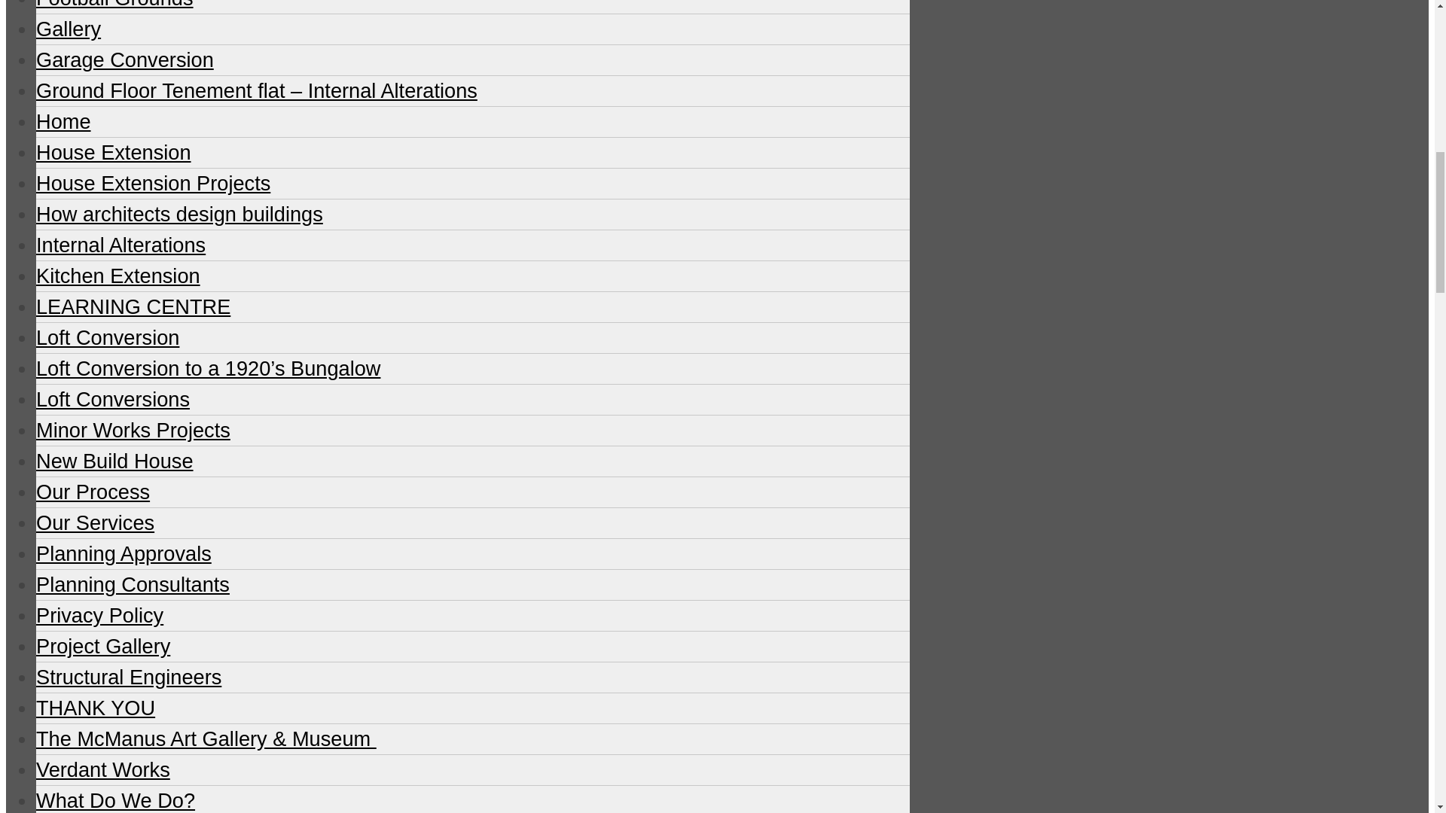  I want to click on Loft Conversions, so click(113, 399).